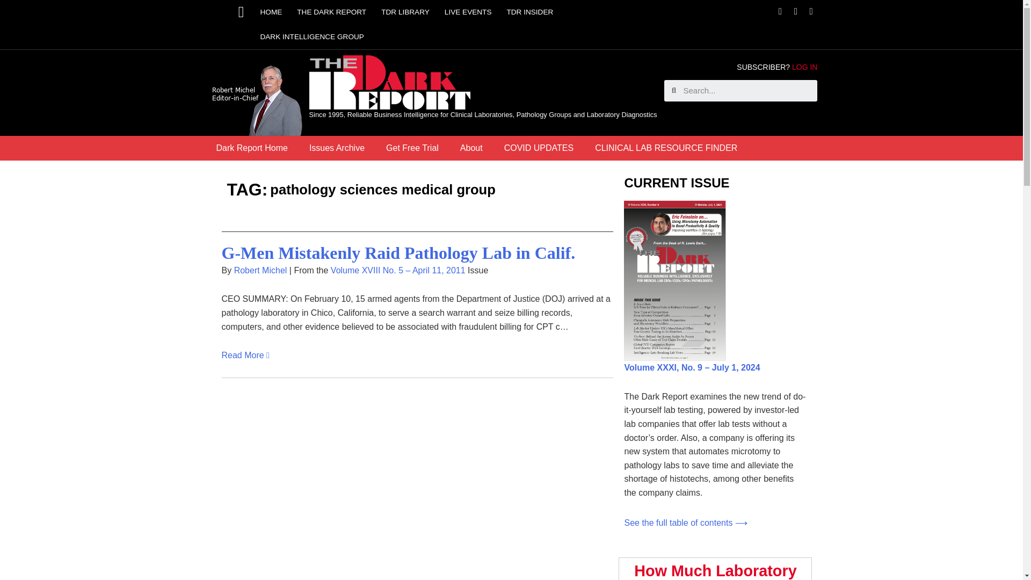 This screenshot has height=580, width=1031. What do you see at coordinates (796, 11) in the screenshot?
I see `Twitter` at bounding box center [796, 11].